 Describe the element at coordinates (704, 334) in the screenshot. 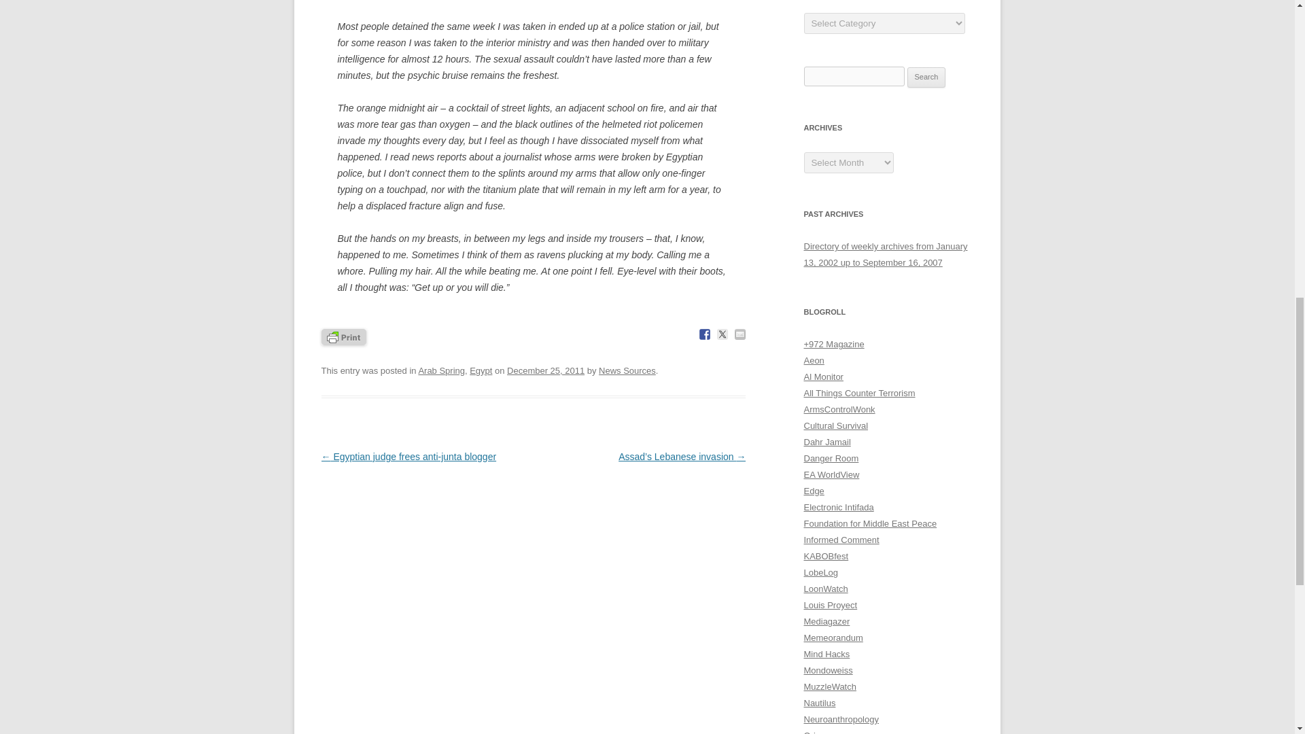

I see `Share on Facebook` at that location.